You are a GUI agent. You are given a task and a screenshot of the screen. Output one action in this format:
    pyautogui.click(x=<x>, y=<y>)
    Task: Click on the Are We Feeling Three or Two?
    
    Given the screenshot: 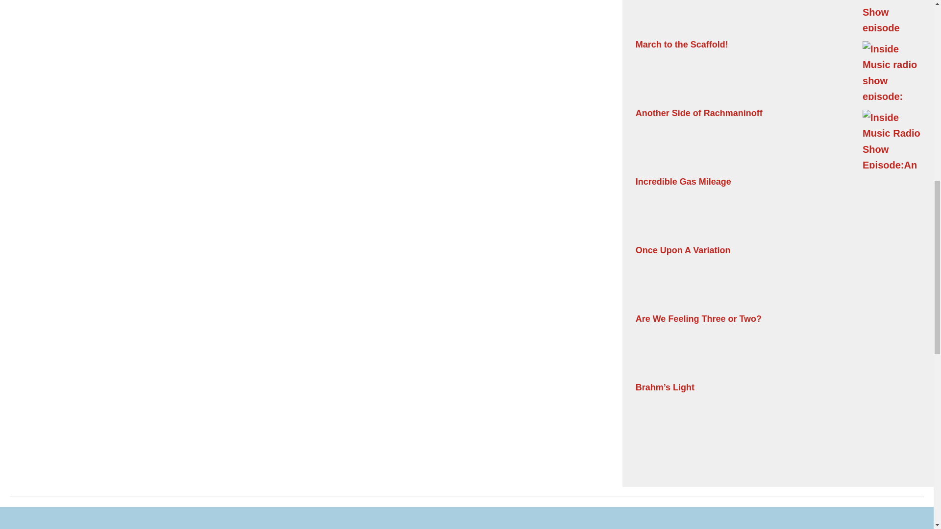 What is the action you would take?
    pyautogui.click(x=778, y=344)
    